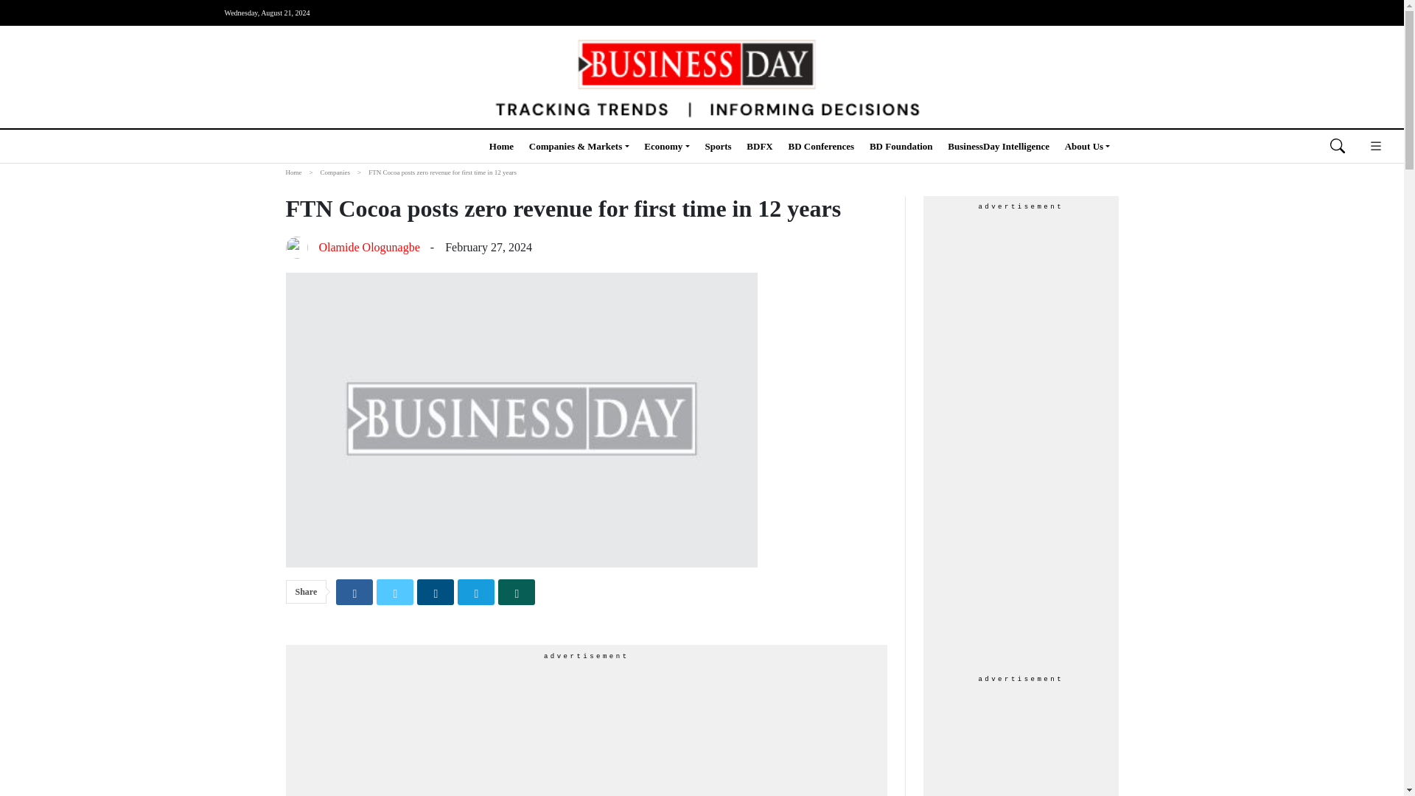  Describe the element at coordinates (1088, 146) in the screenshot. I see `About Us` at that location.